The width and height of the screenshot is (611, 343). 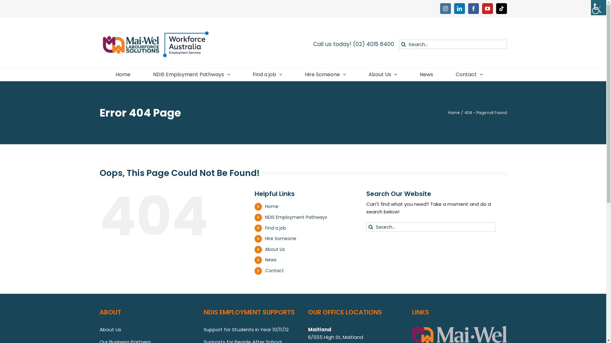 I want to click on Hire Someone, so click(x=325, y=74).